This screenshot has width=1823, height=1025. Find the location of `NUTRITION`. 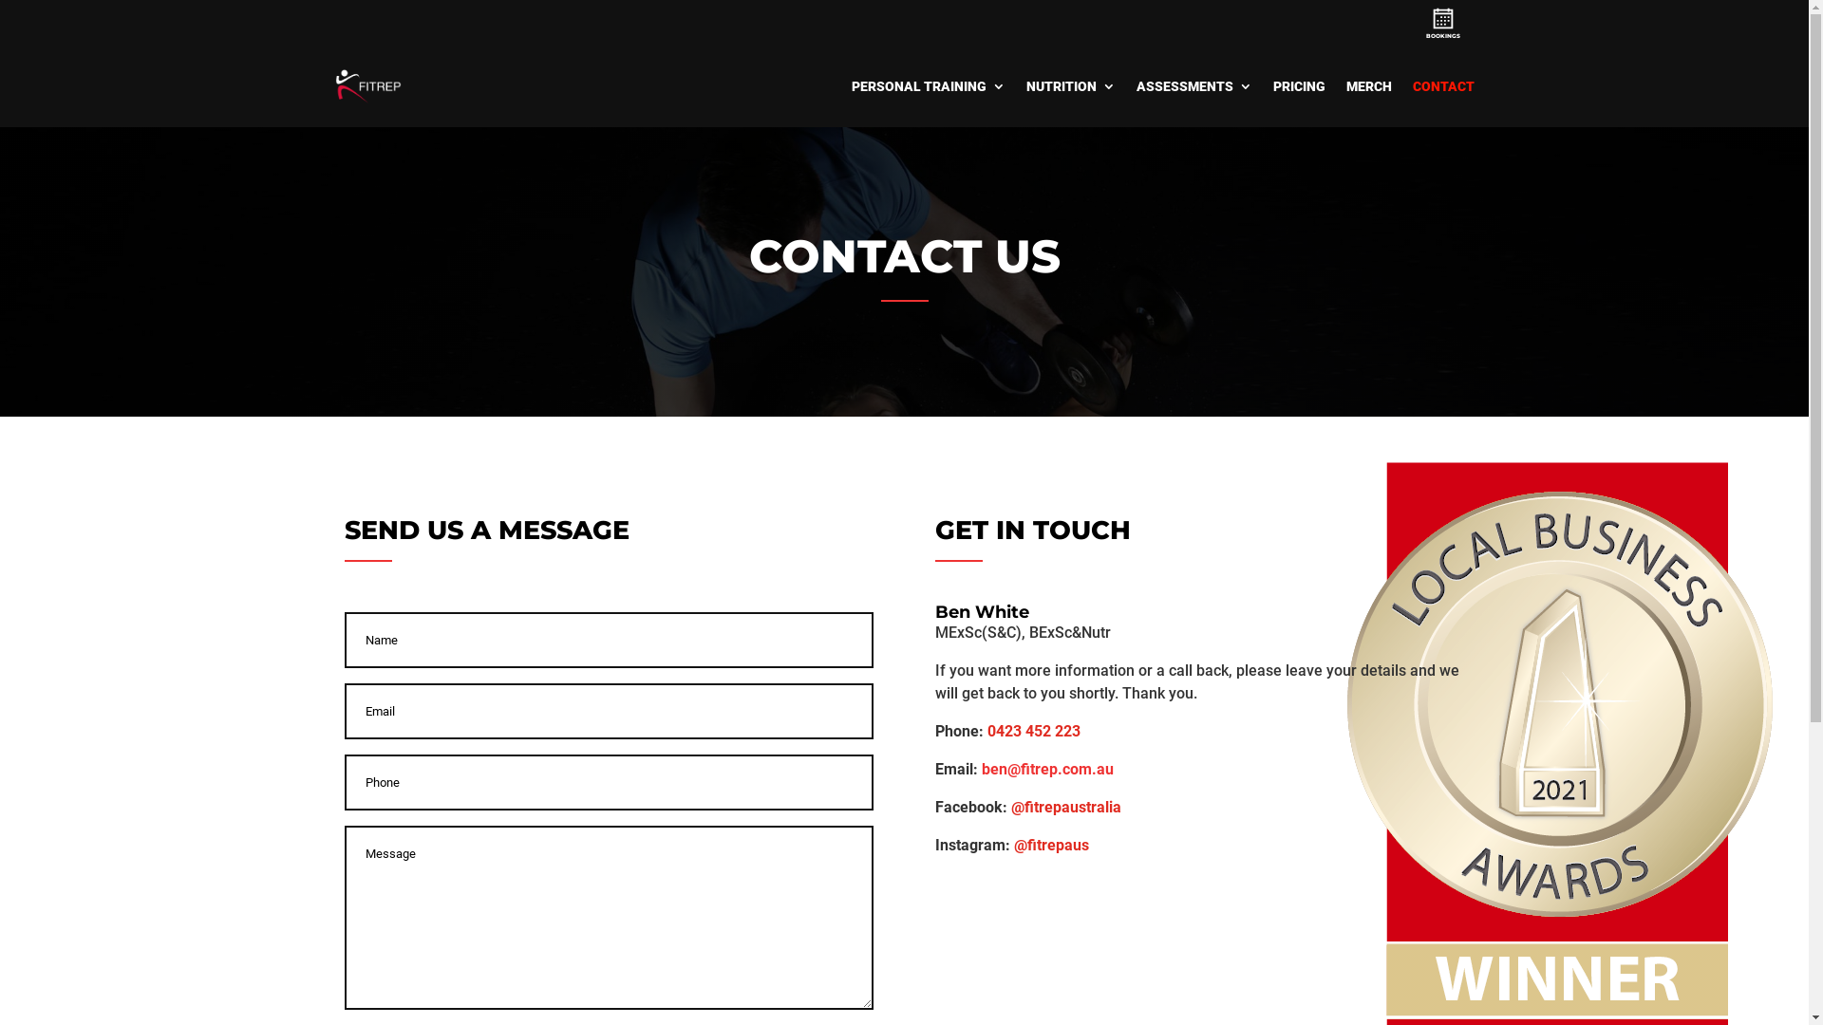

NUTRITION is located at coordinates (1070, 86).